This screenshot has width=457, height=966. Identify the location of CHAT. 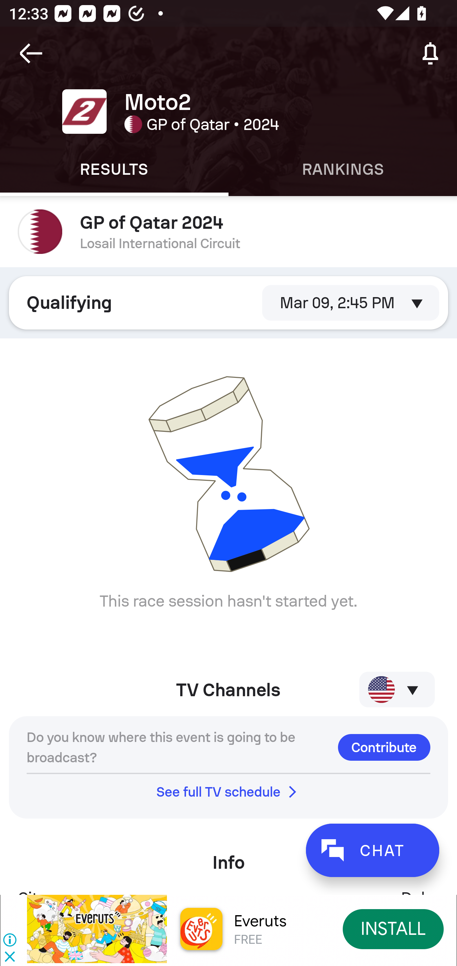
(372, 850).